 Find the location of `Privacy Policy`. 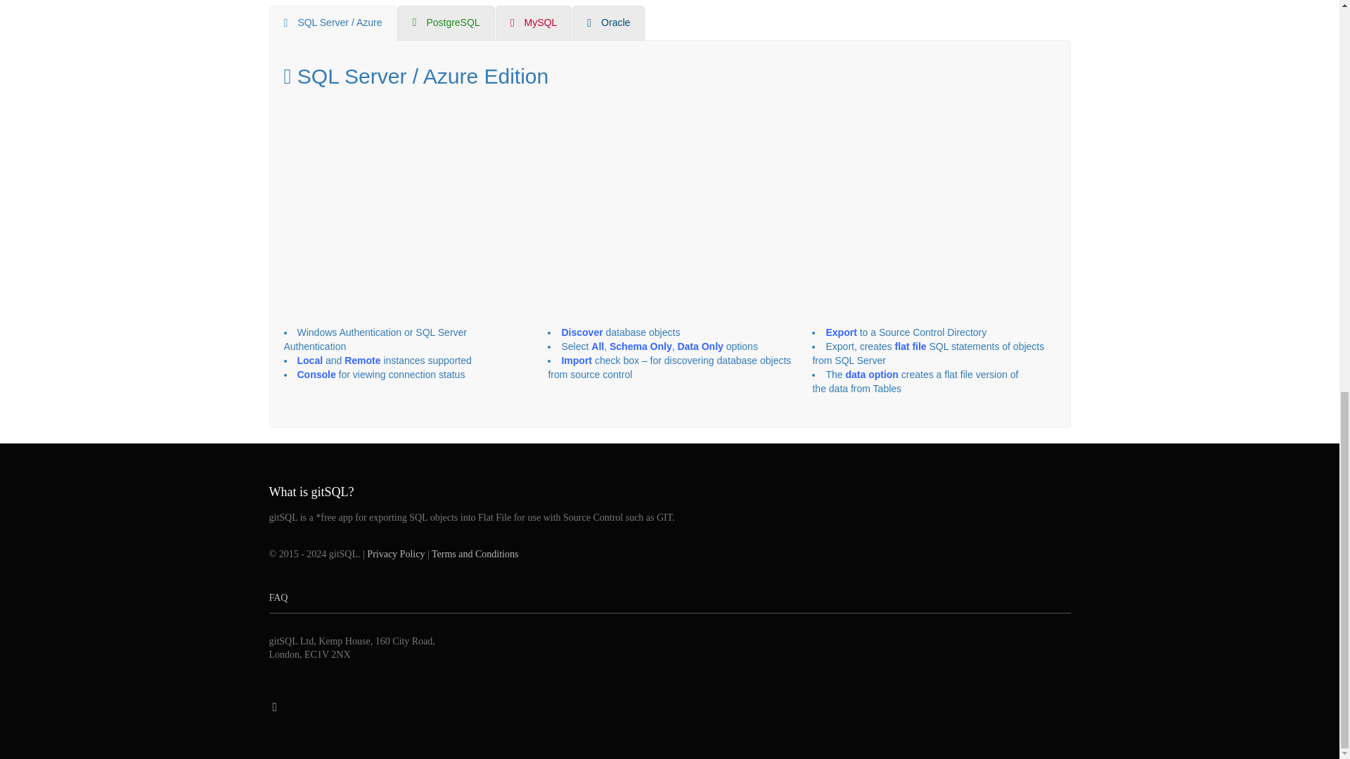

Privacy Policy is located at coordinates (396, 554).